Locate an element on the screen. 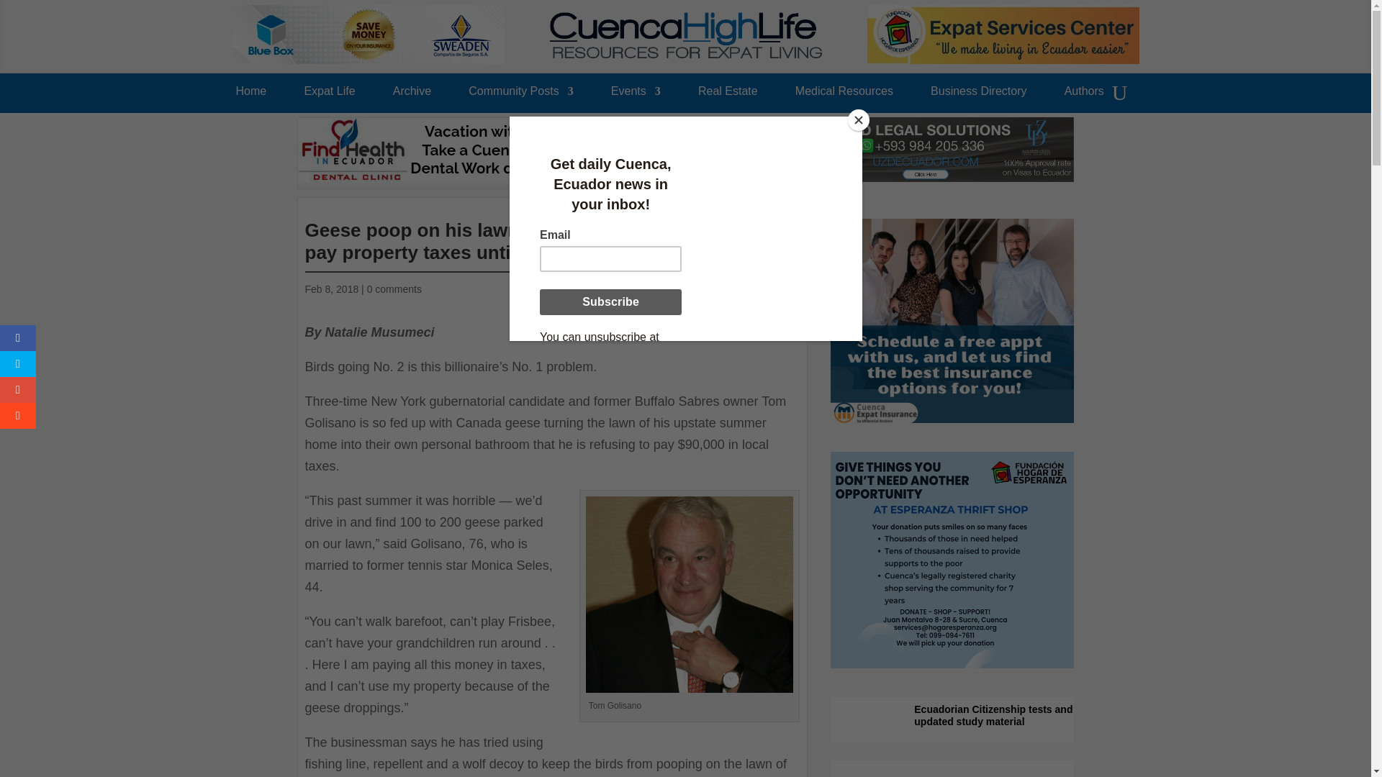  Ecuadorian Citizenship tests and updated study material is located at coordinates (993, 719).